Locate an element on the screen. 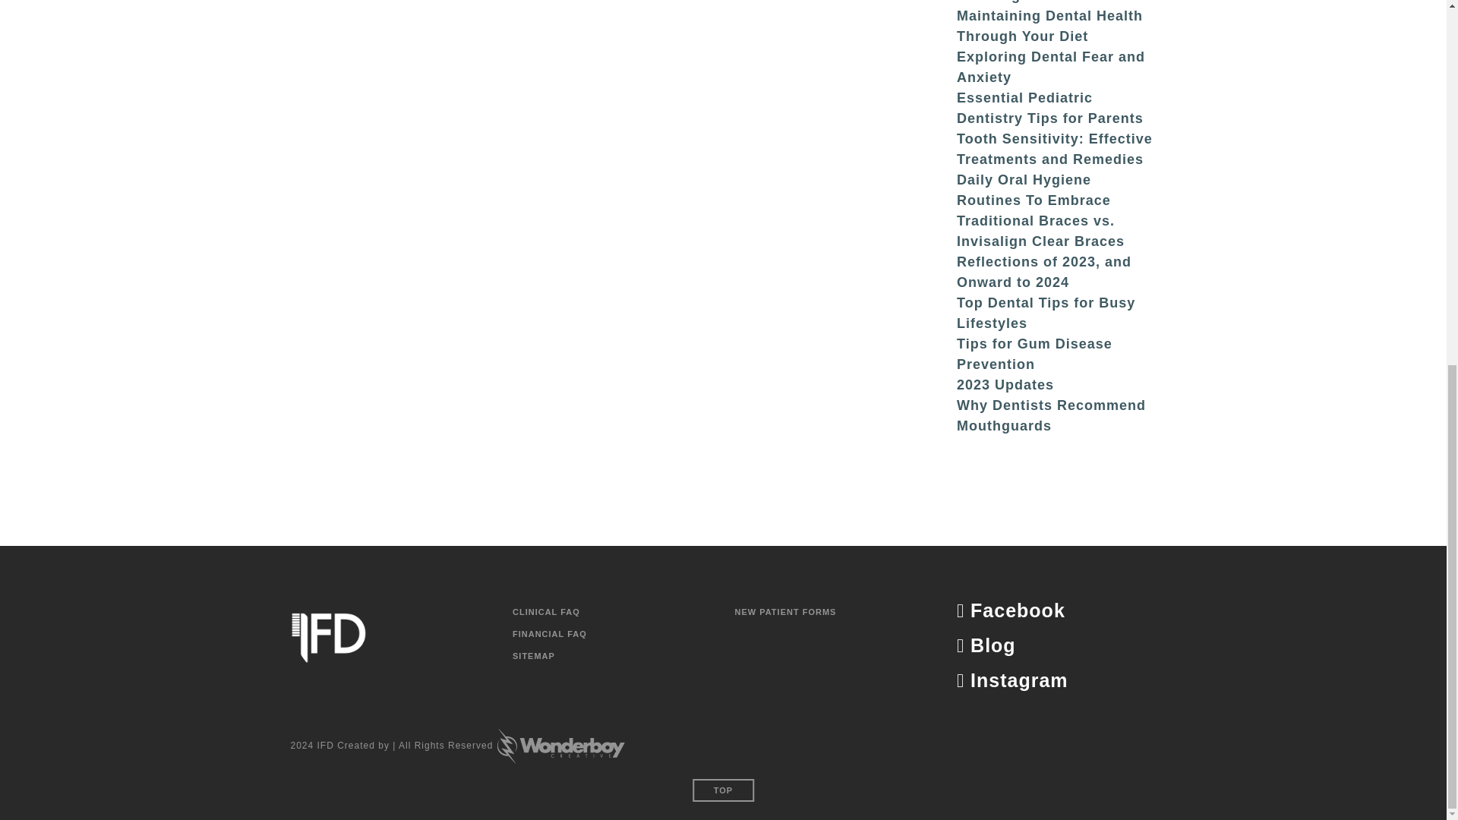 This screenshot has width=1458, height=820. Exploring Dental Fear and Anxiety is located at coordinates (1050, 67).